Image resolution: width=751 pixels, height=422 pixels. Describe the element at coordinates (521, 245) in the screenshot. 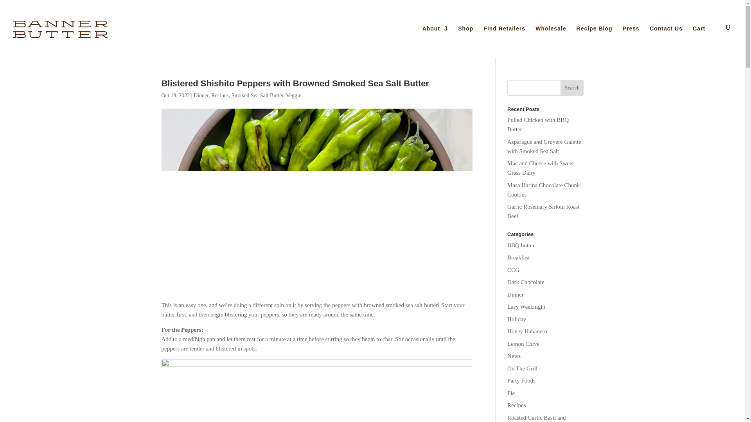

I see `BBQ butter` at that location.